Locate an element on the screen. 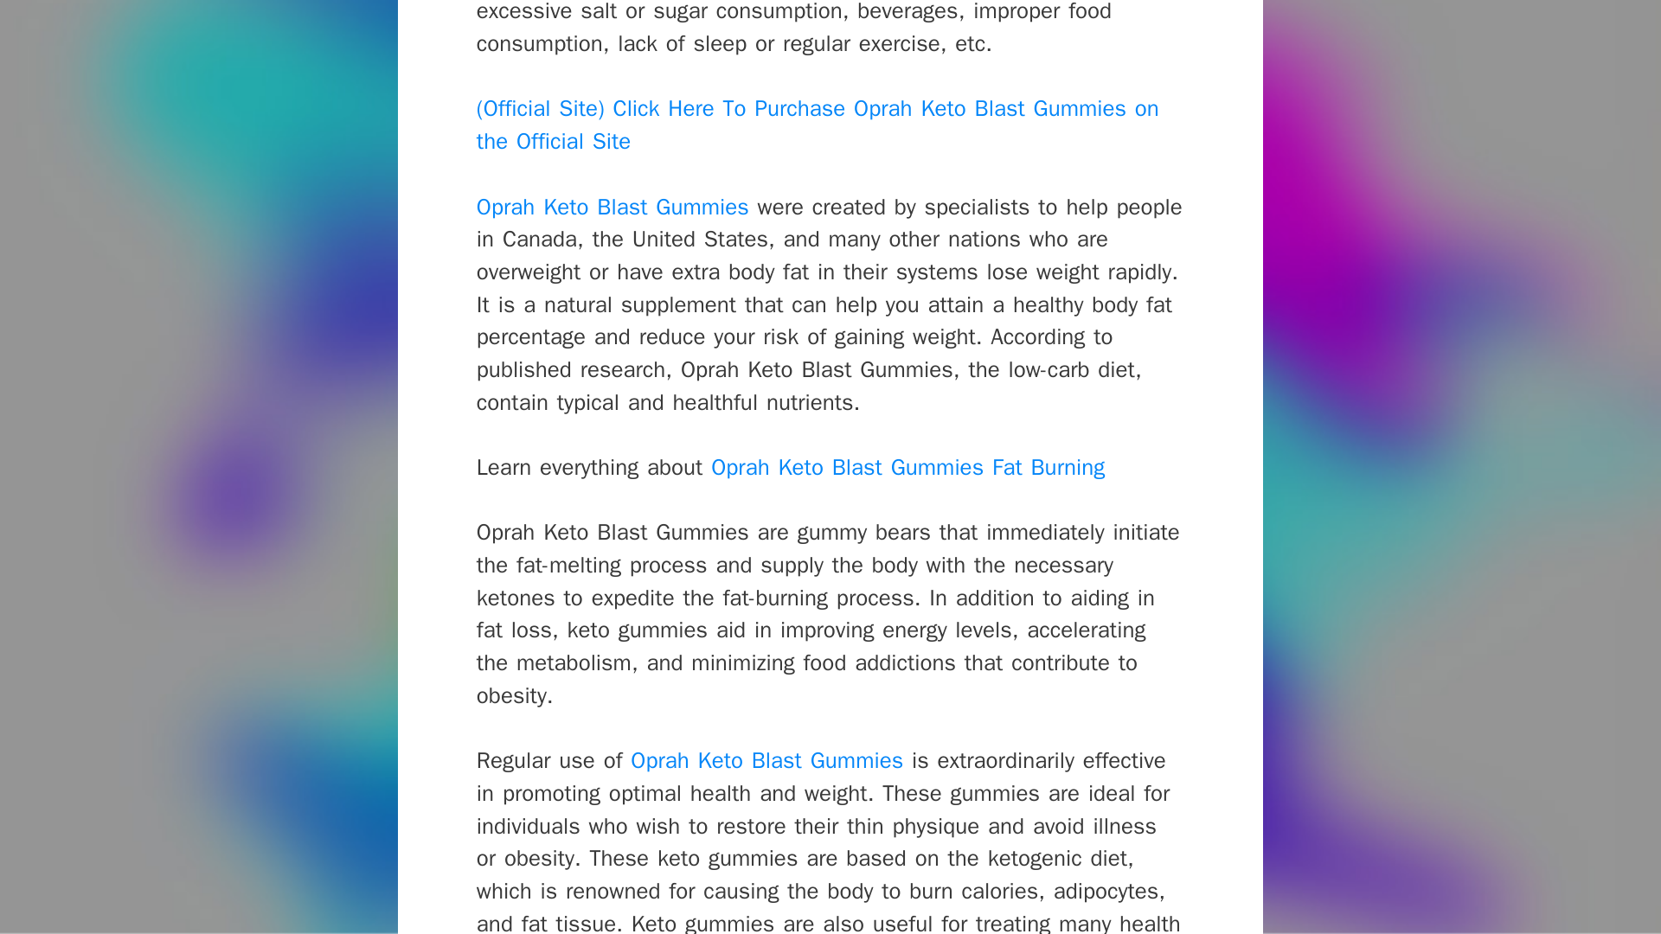 The width and height of the screenshot is (1661, 934). Oprah Keto Blast Gummies is located at coordinates (612, 206).